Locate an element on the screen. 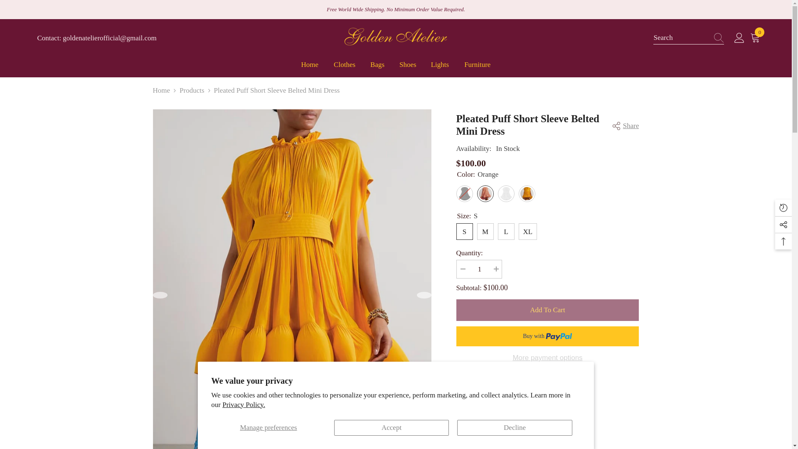 Image resolution: width=798 pixels, height=449 pixels. Shoes is located at coordinates (407, 68).